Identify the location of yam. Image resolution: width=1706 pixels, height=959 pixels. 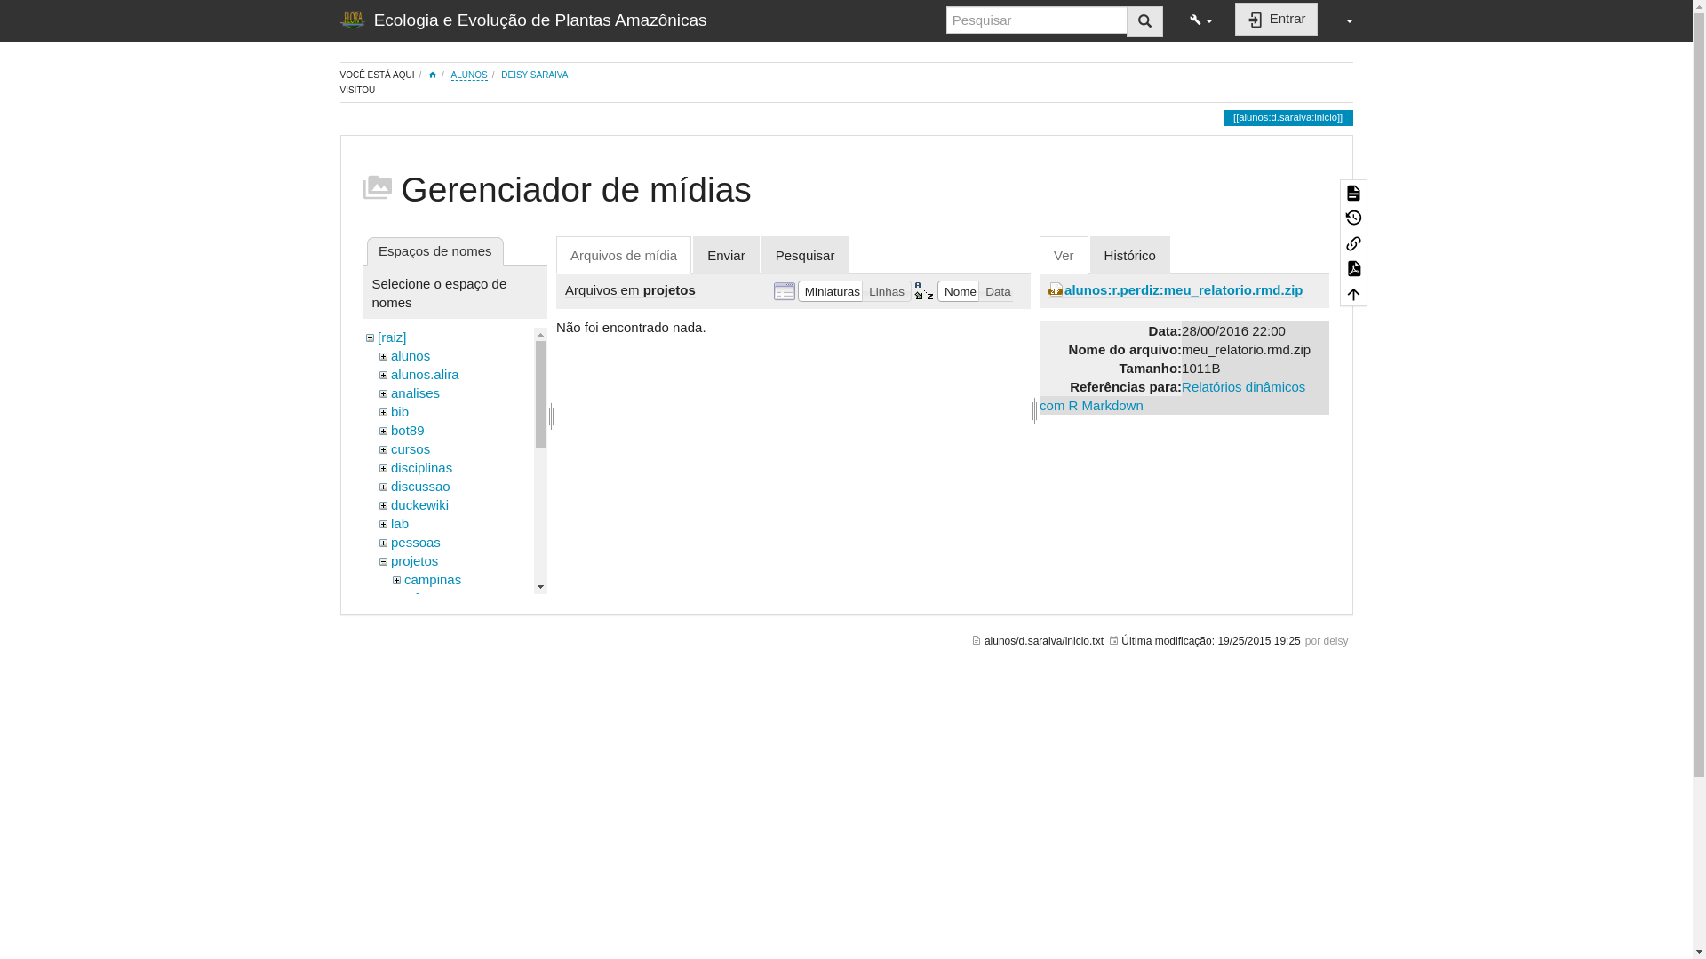
(417, 785).